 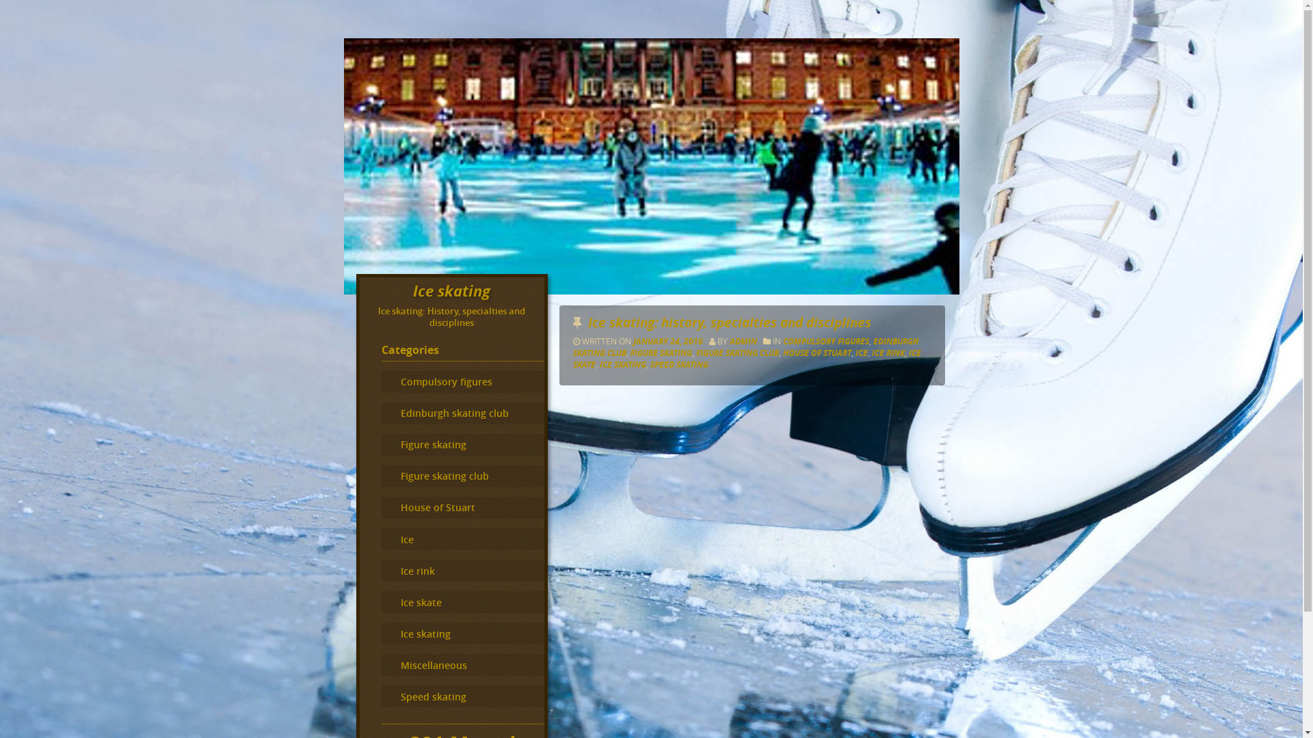 What do you see at coordinates (463, 476) in the screenshot?
I see `Figure skating club` at bounding box center [463, 476].